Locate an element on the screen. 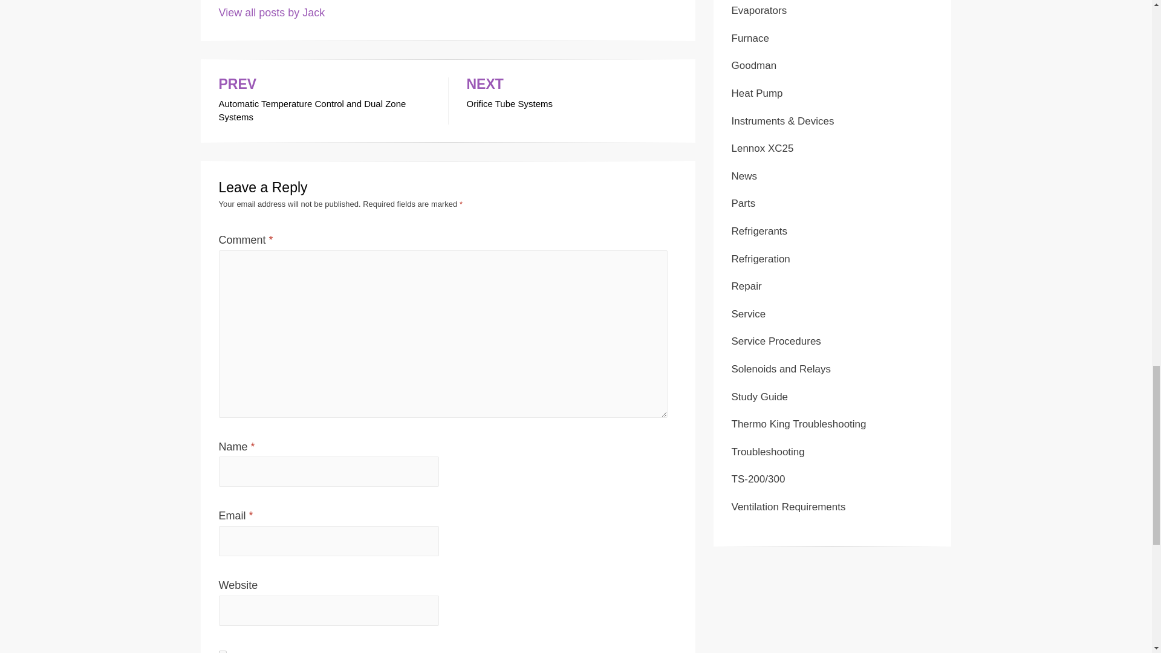 The height and width of the screenshot is (653, 1161). Furnace is located at coordinates (759, 10).